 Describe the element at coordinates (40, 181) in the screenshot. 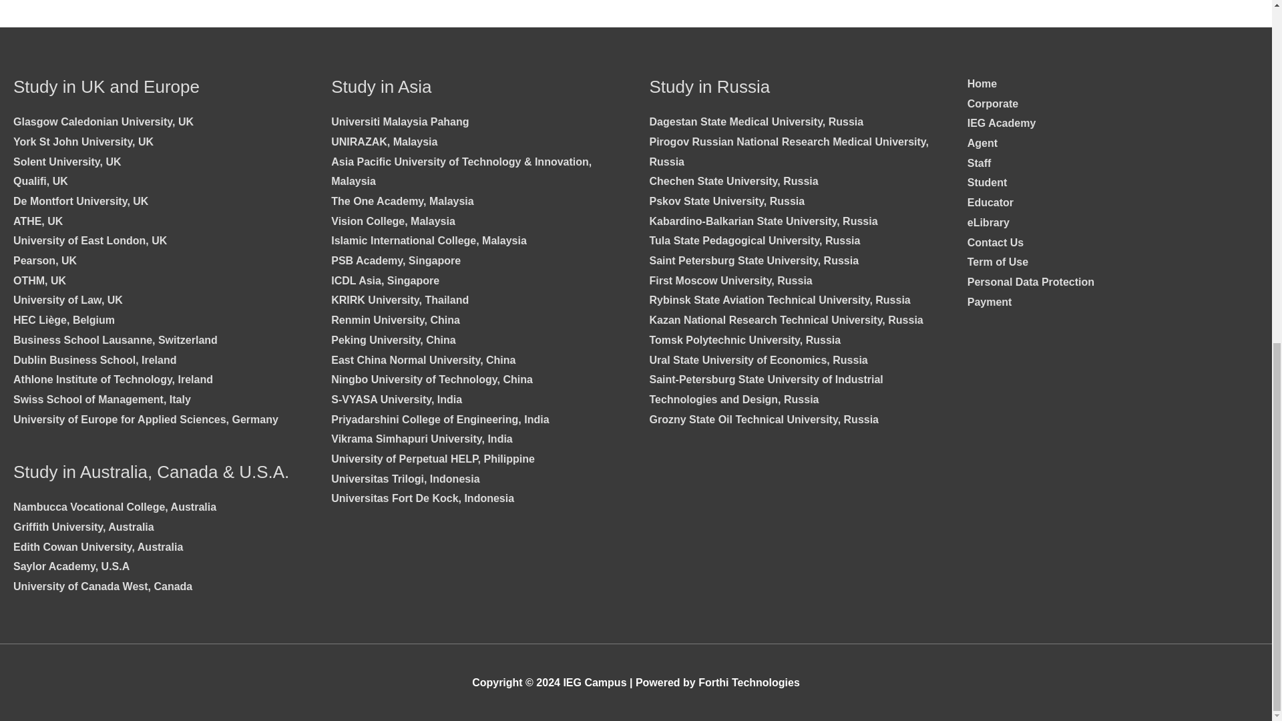

I see `Qualifi, UK` at that location.